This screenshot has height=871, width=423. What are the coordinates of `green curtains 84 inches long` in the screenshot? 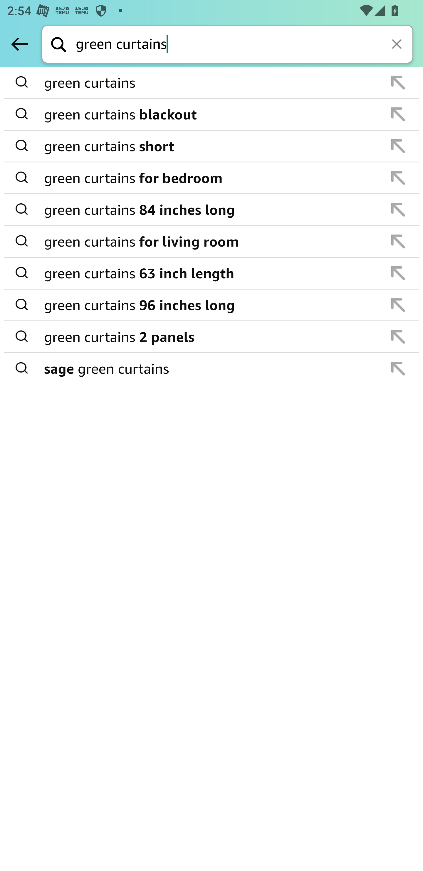 It's located at (212, 210).